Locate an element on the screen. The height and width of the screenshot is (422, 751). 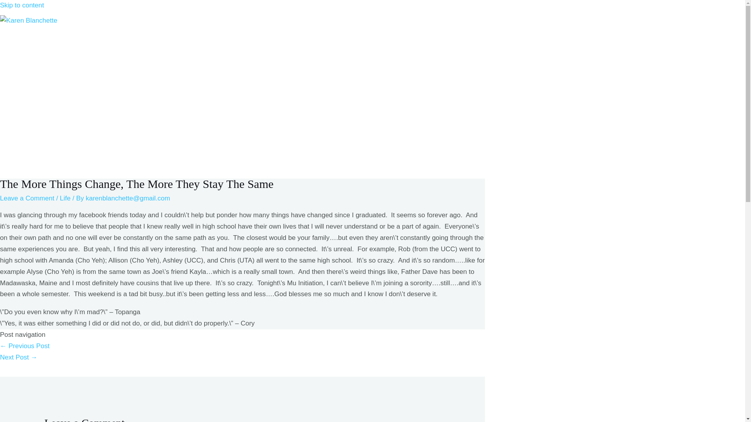
HOME is located at coordinates (51, 49).